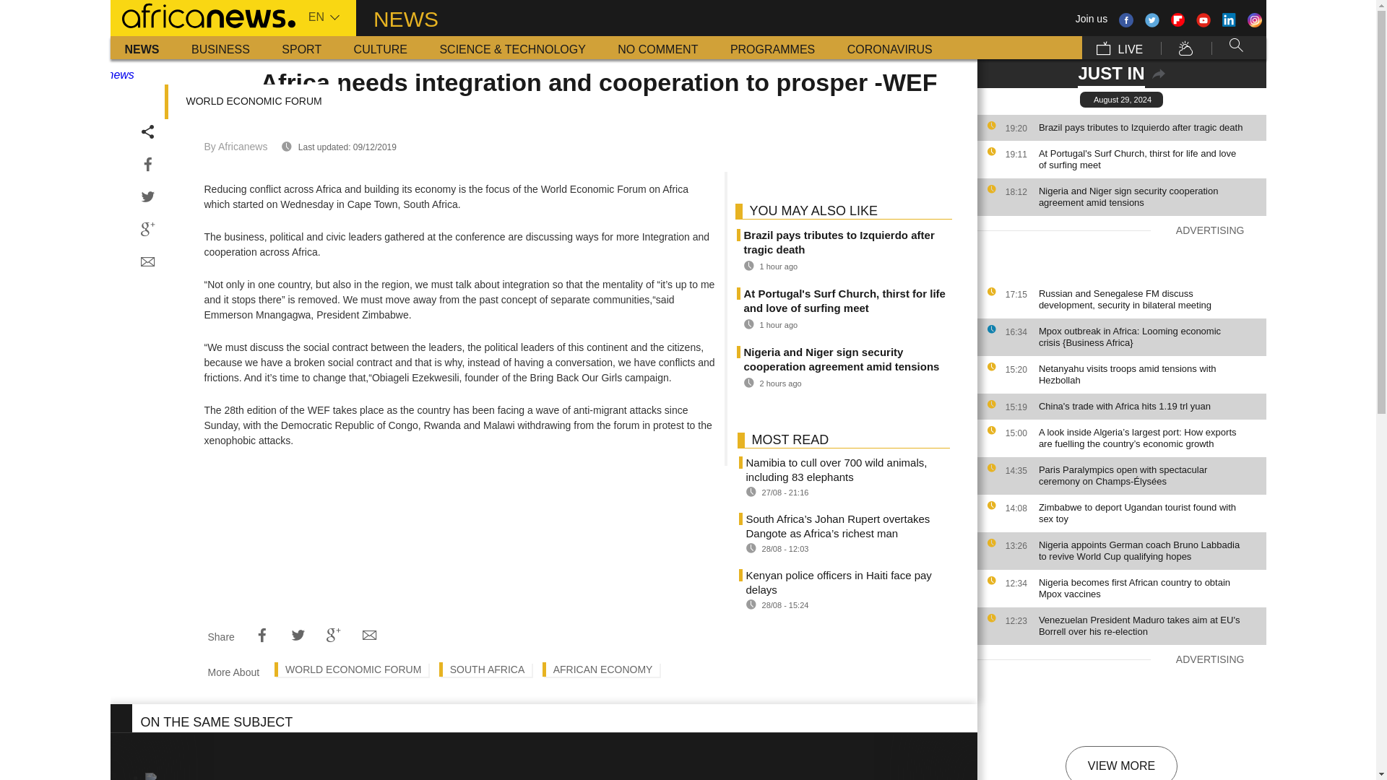 The height and width of the screenshot is (780, 1387). What do you see at coordinates (657, 48) in the screenshot?
I see `No Comment` at bounding box center [657, 48].